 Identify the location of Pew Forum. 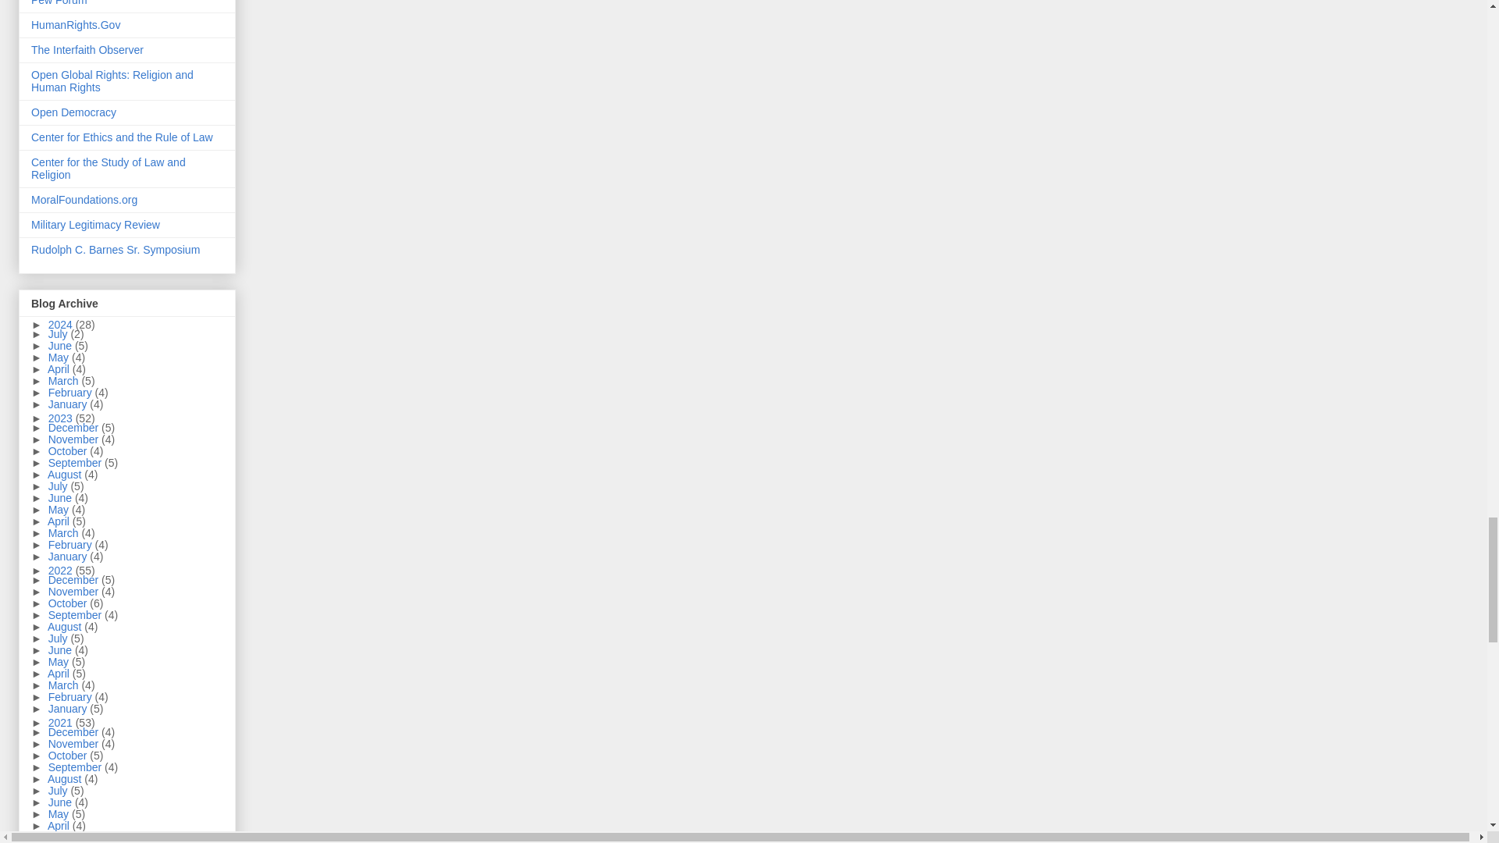
(59, 3).